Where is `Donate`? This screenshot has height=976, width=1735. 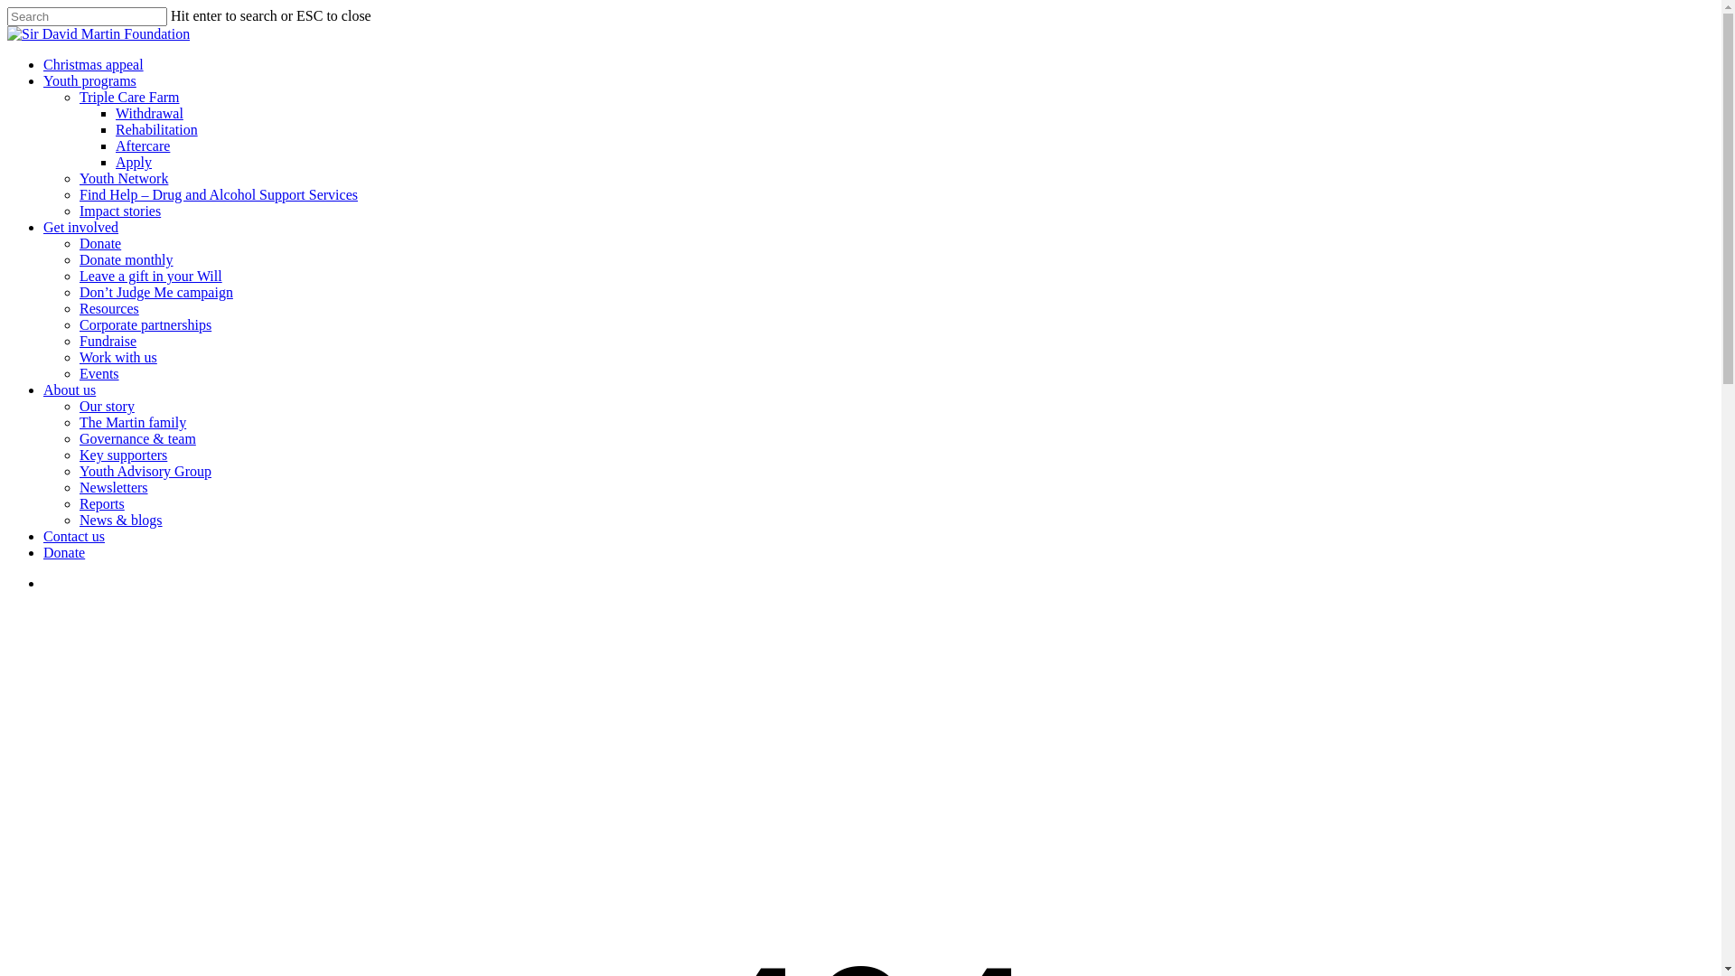
Donate is located at coordinates (64, 553).